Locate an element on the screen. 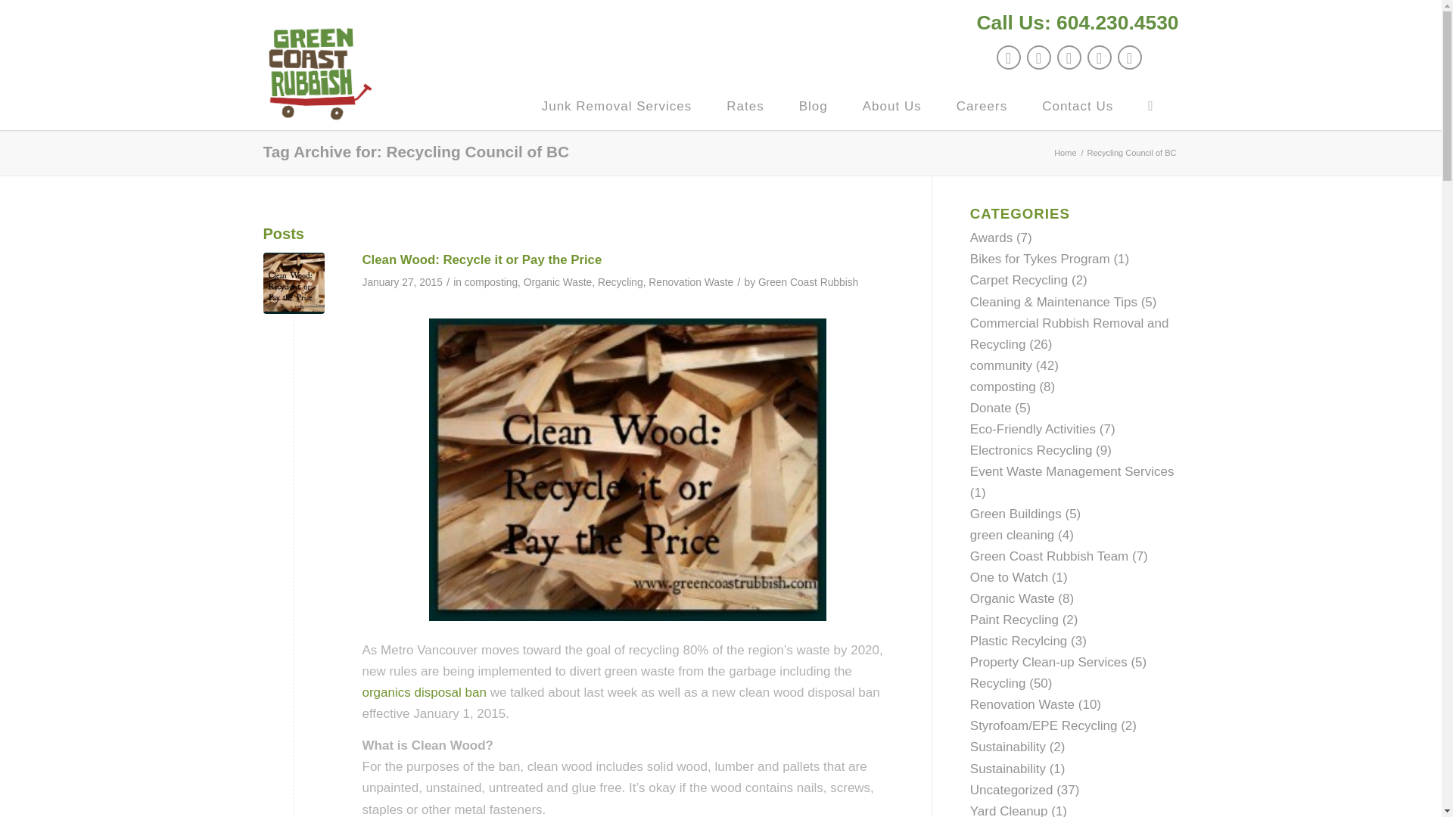  Organic Waste is located at coordinates (558, 283).